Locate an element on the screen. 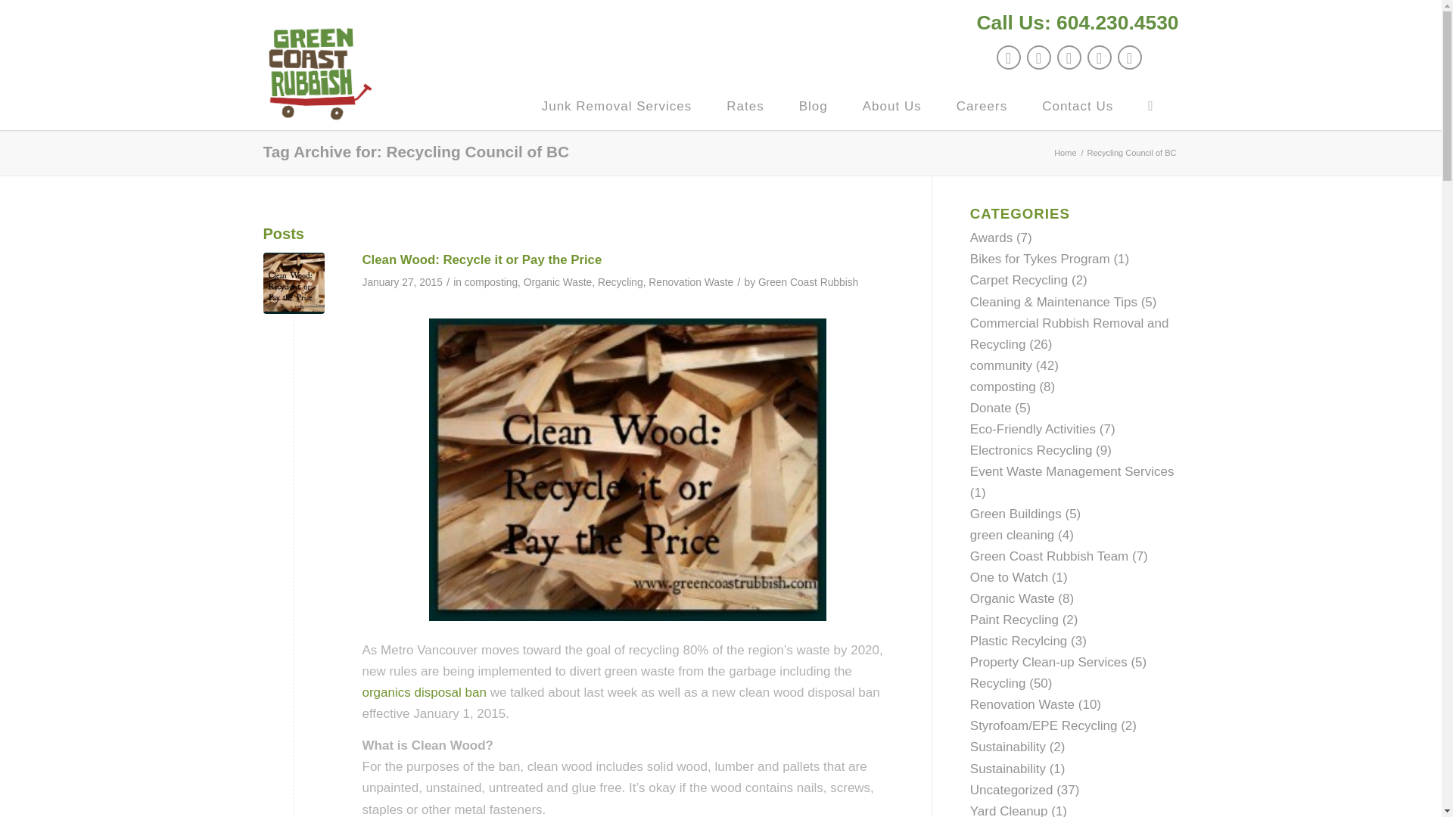  Organic Waste is located at coordinates (558, 283).